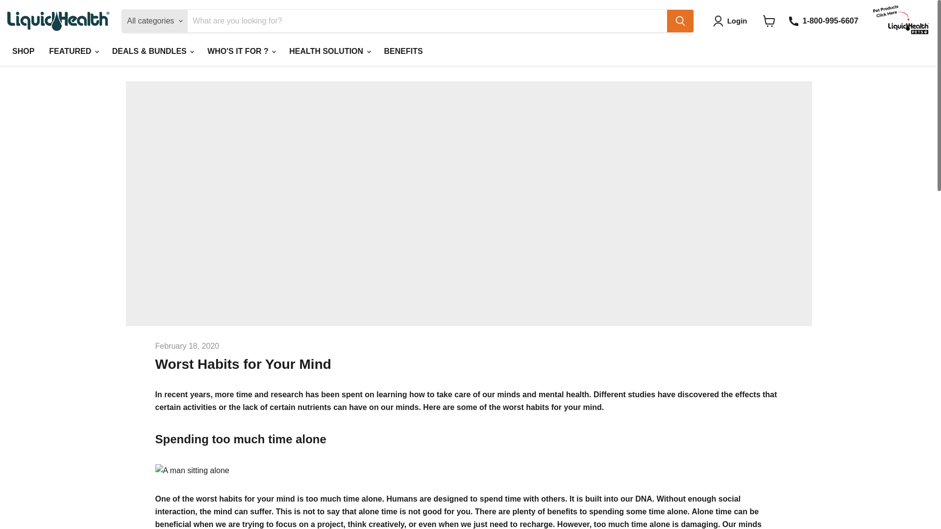  Describe the element at coordinates (769, 21) in the screenshot. I see `View cart` at that location.